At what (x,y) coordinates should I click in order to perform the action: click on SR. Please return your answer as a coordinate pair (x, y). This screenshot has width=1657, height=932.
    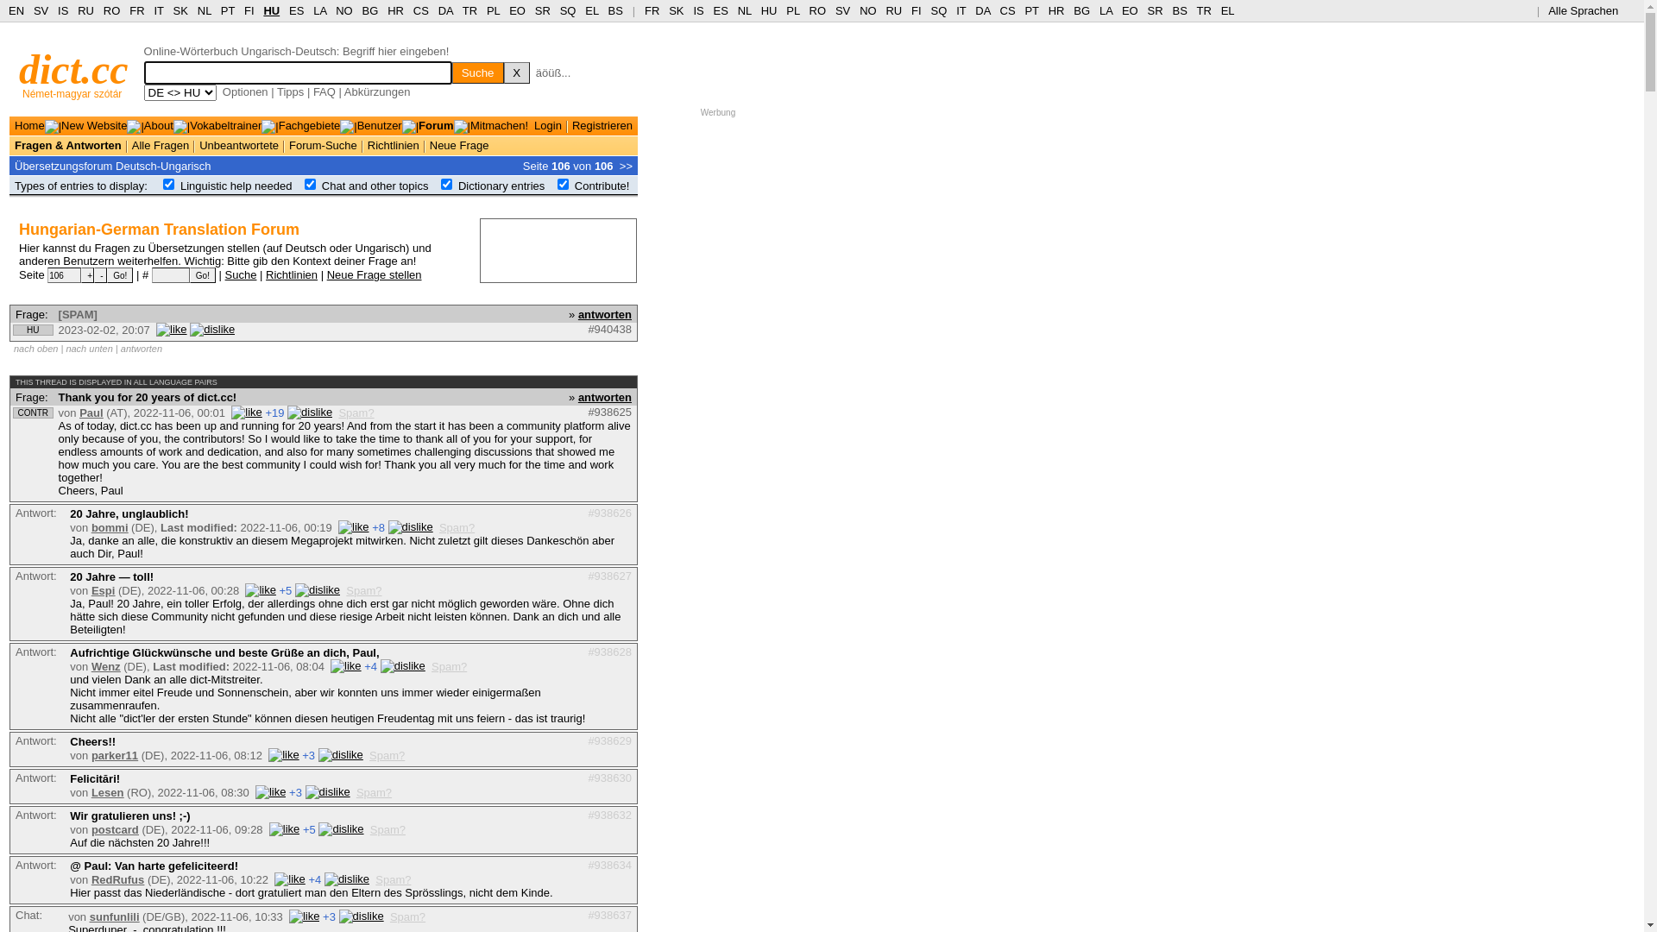
    Looking at the image, I should click on (543, 10).